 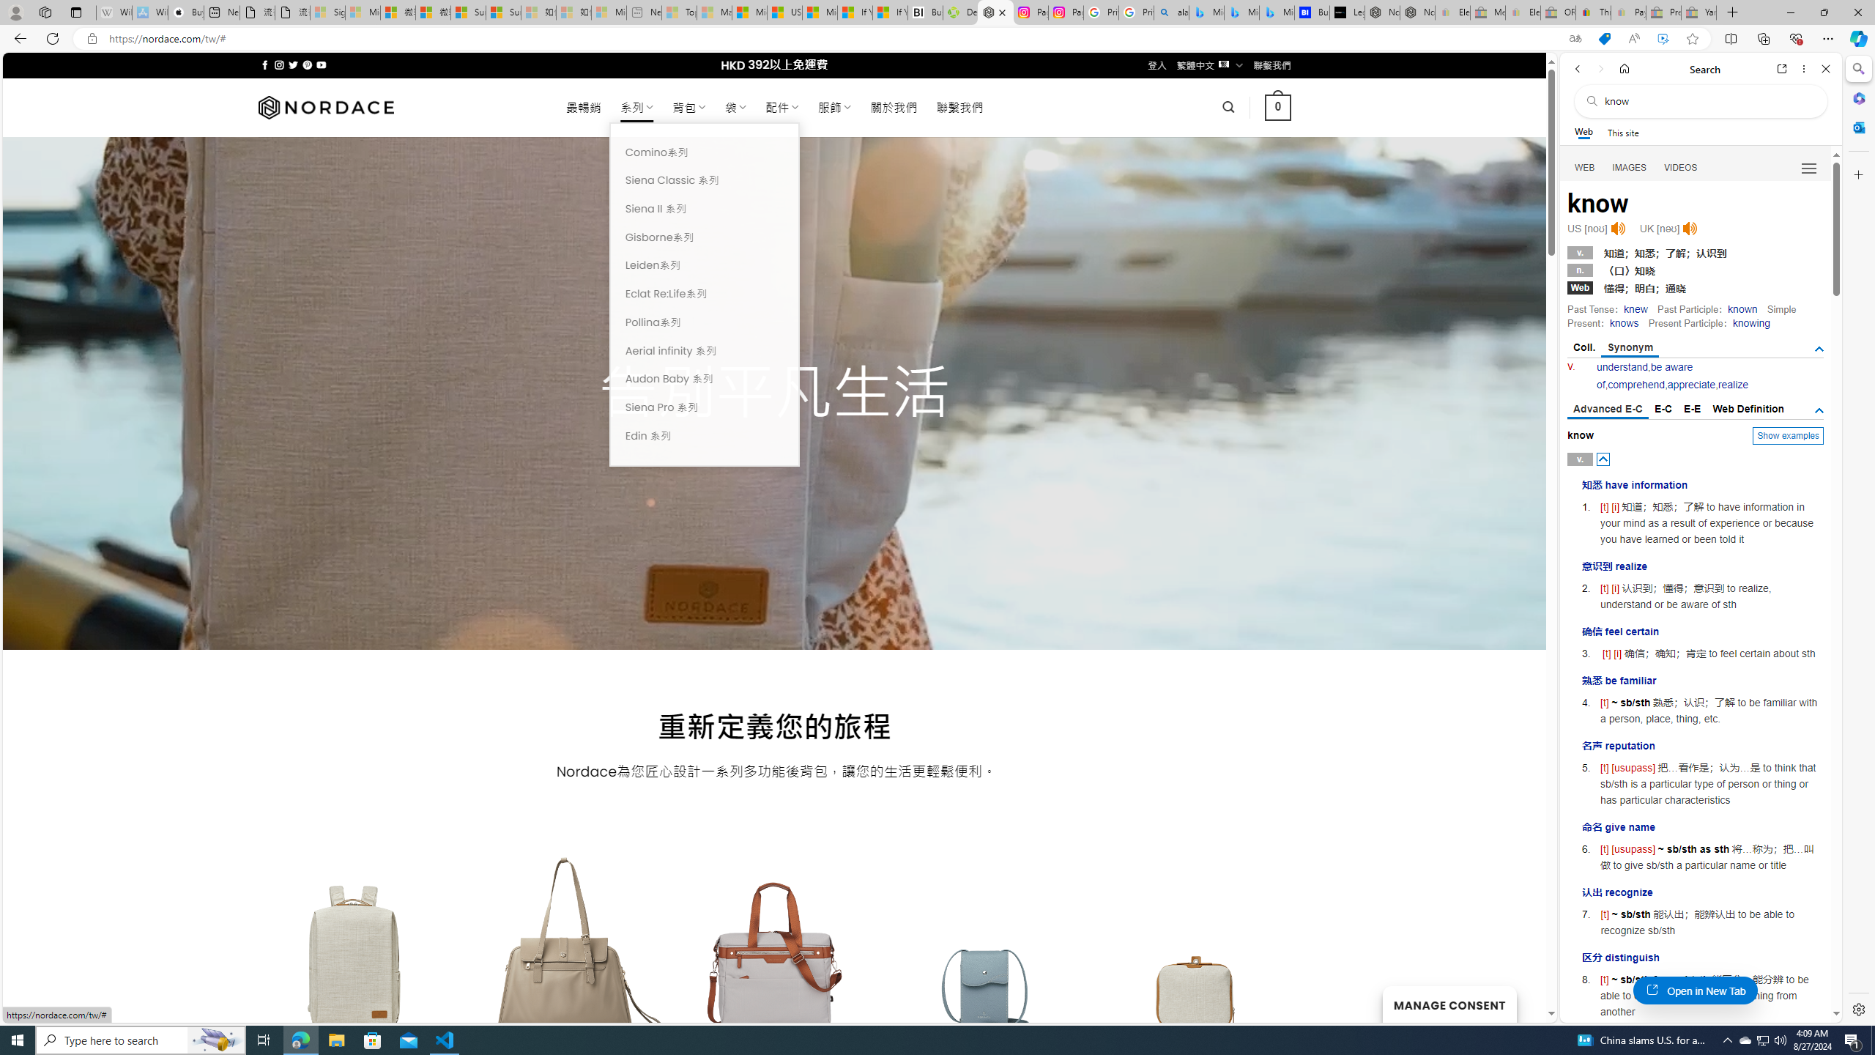 What do you see at coordinates (1172, 12) in the screenshot?
I see `alabama high school quarterback dies - Search` at bounding box center [1172, 12].